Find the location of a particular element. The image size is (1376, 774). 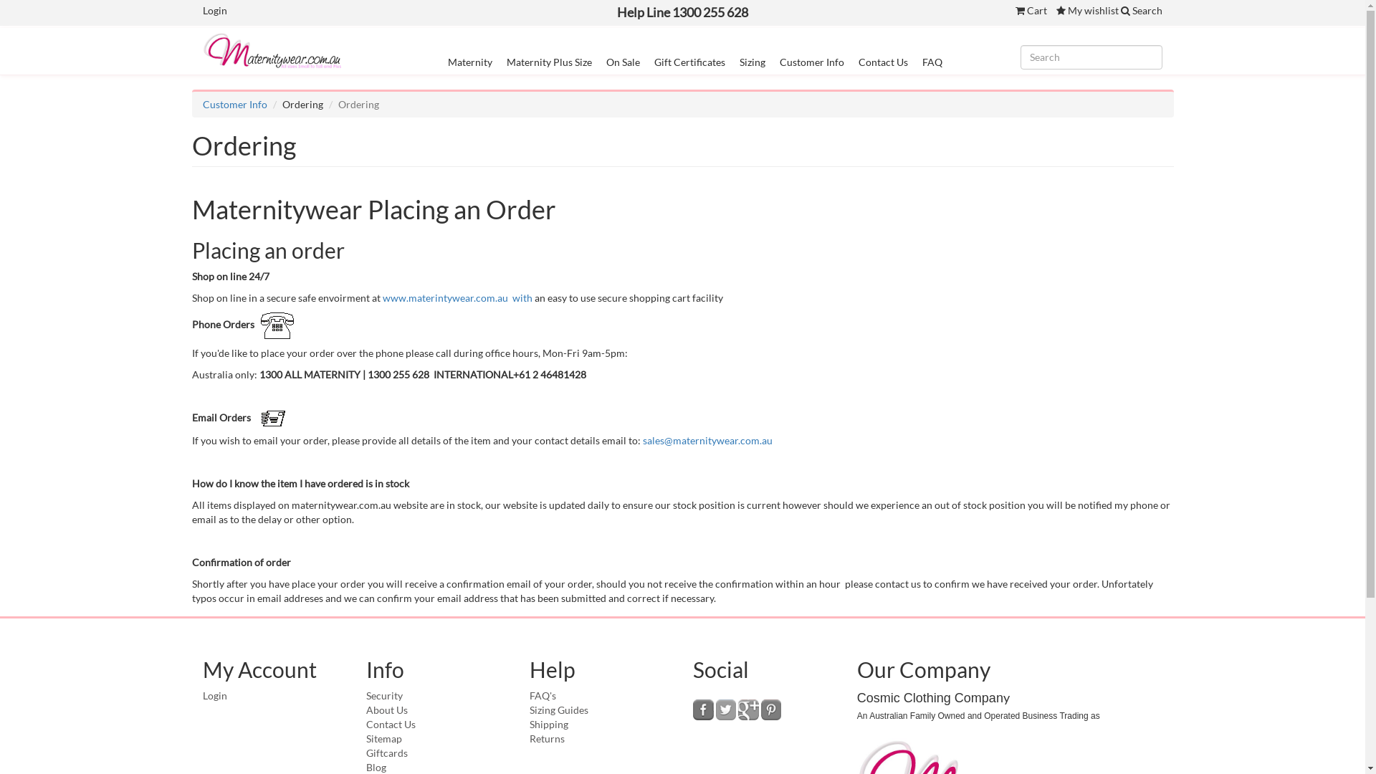

Contact Us is located at coordinates (883, 62).